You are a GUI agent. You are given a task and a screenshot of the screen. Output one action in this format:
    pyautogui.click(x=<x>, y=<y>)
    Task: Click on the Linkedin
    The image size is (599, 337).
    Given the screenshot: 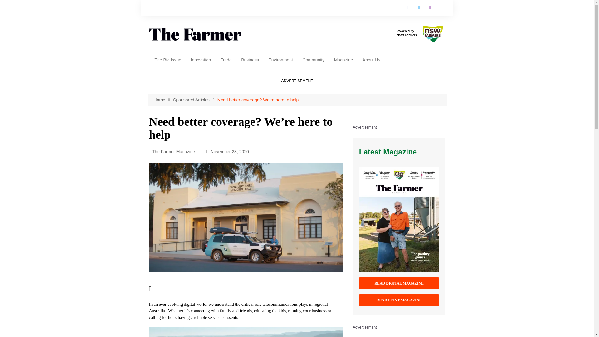 What is the action you would take?
    pyautogui.click(x=441, y=7)
    